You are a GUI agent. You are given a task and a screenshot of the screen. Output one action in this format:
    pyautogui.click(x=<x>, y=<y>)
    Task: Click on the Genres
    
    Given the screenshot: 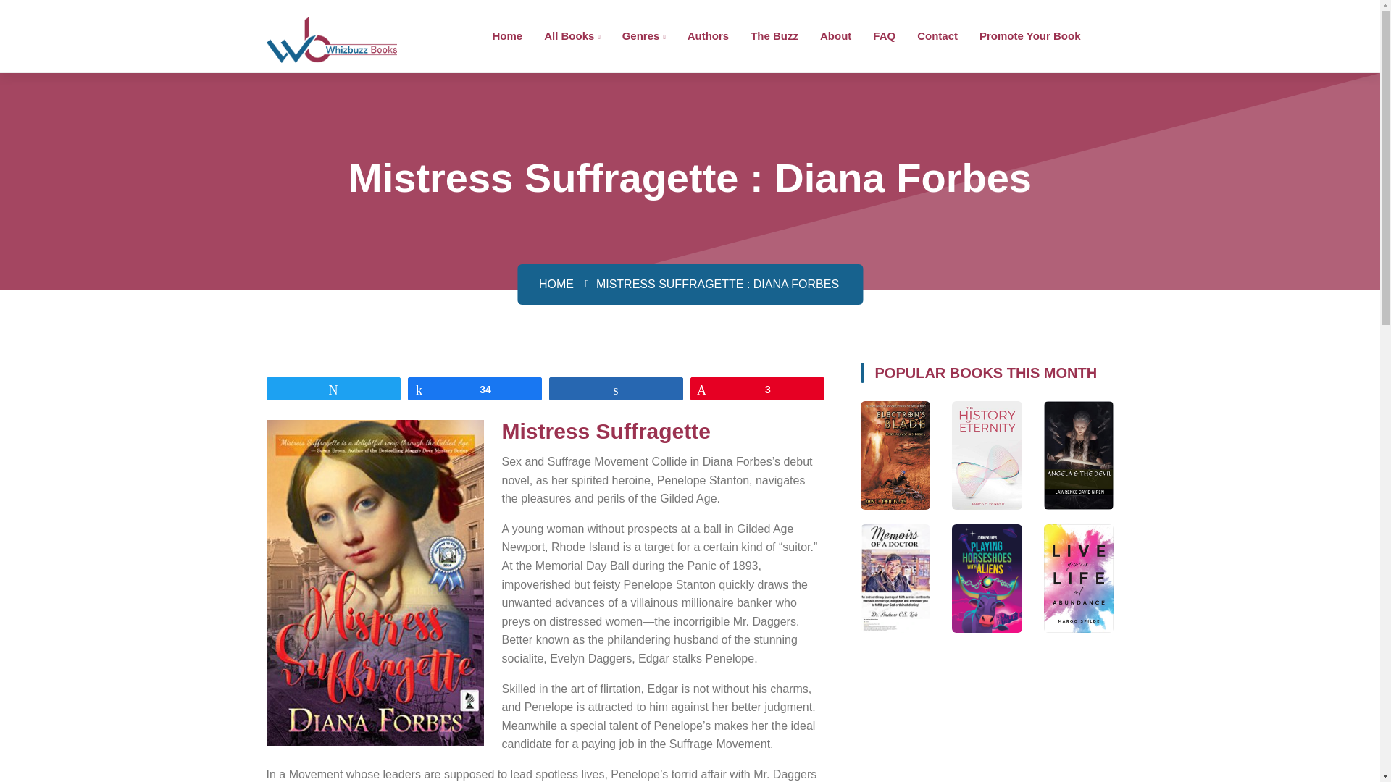 What is the action you would take?
    pyautogui.click(x=643, y=35)
    